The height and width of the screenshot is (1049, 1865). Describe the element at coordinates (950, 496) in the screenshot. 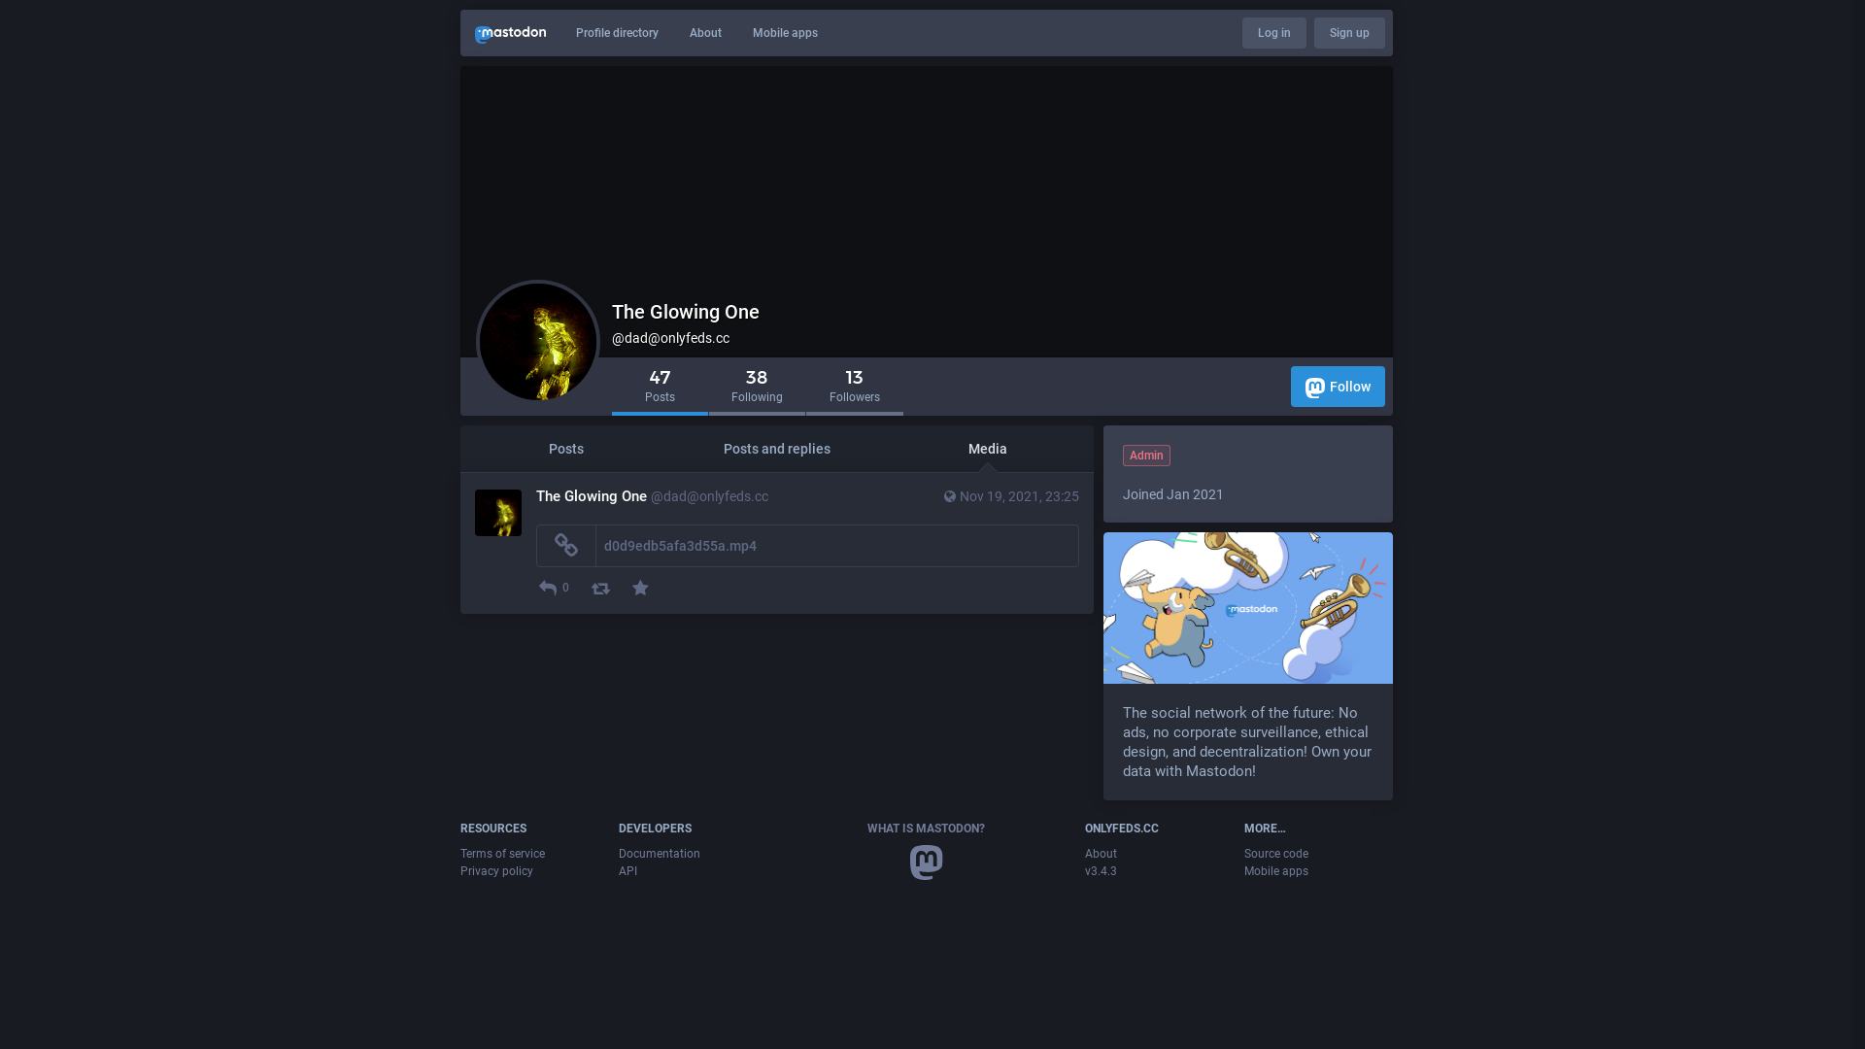

I see `Public` at that location.